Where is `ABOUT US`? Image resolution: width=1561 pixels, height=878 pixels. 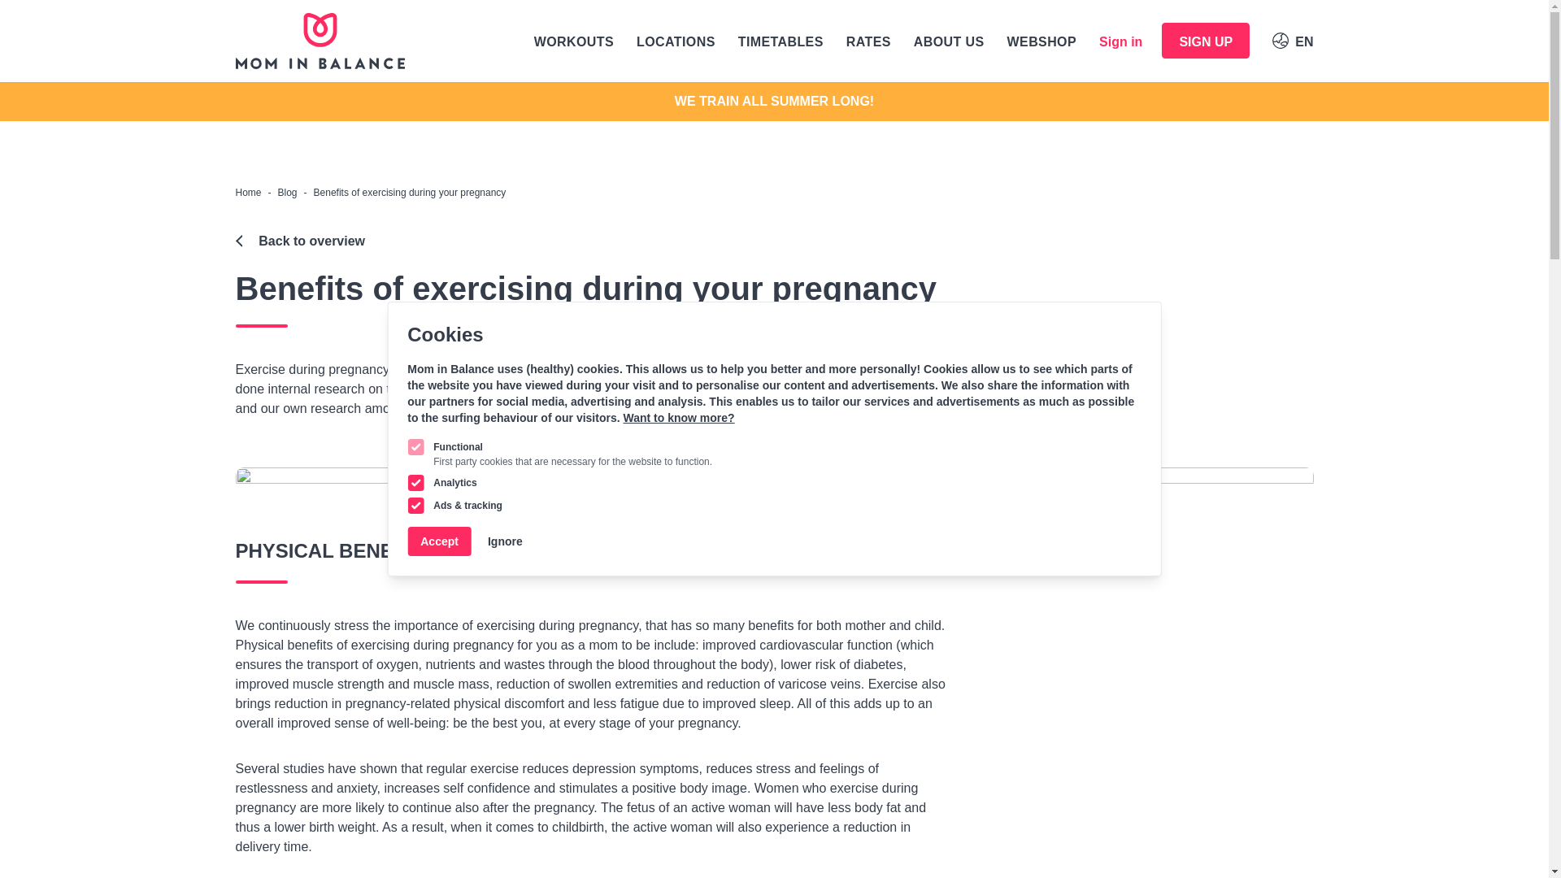
ABOUT US is located at coordinates (949, 41).